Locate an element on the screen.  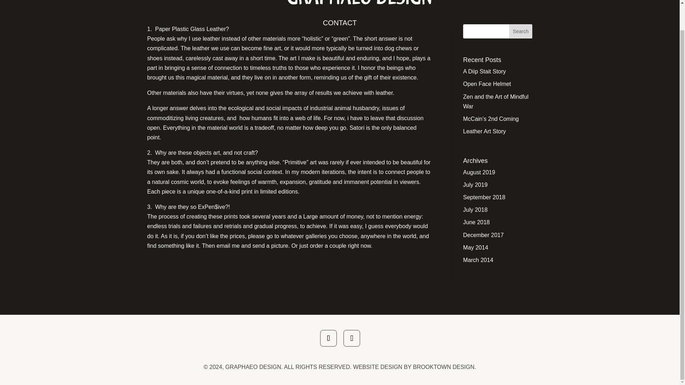
Search is located at coordinates (521, 31).